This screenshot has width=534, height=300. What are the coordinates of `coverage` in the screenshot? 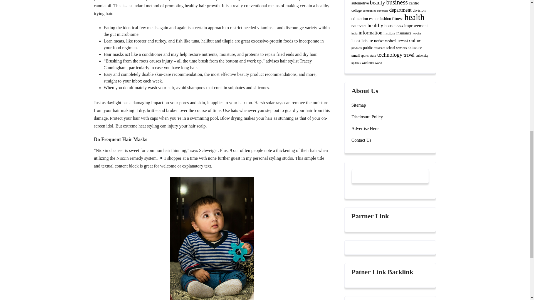 It's located at (382, 11).